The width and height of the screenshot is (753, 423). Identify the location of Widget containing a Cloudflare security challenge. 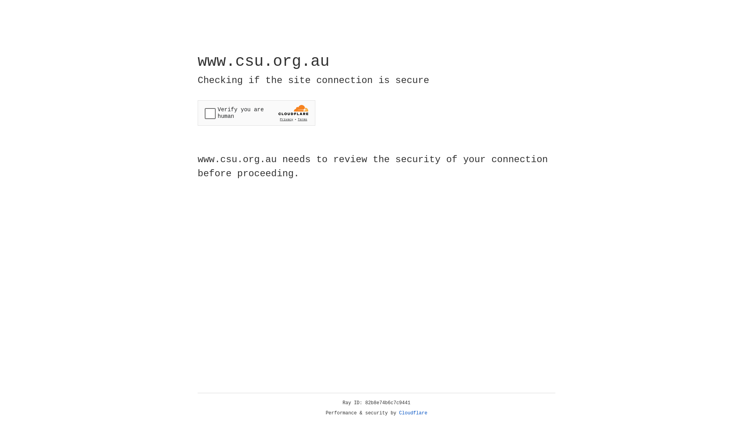
(256, 113).